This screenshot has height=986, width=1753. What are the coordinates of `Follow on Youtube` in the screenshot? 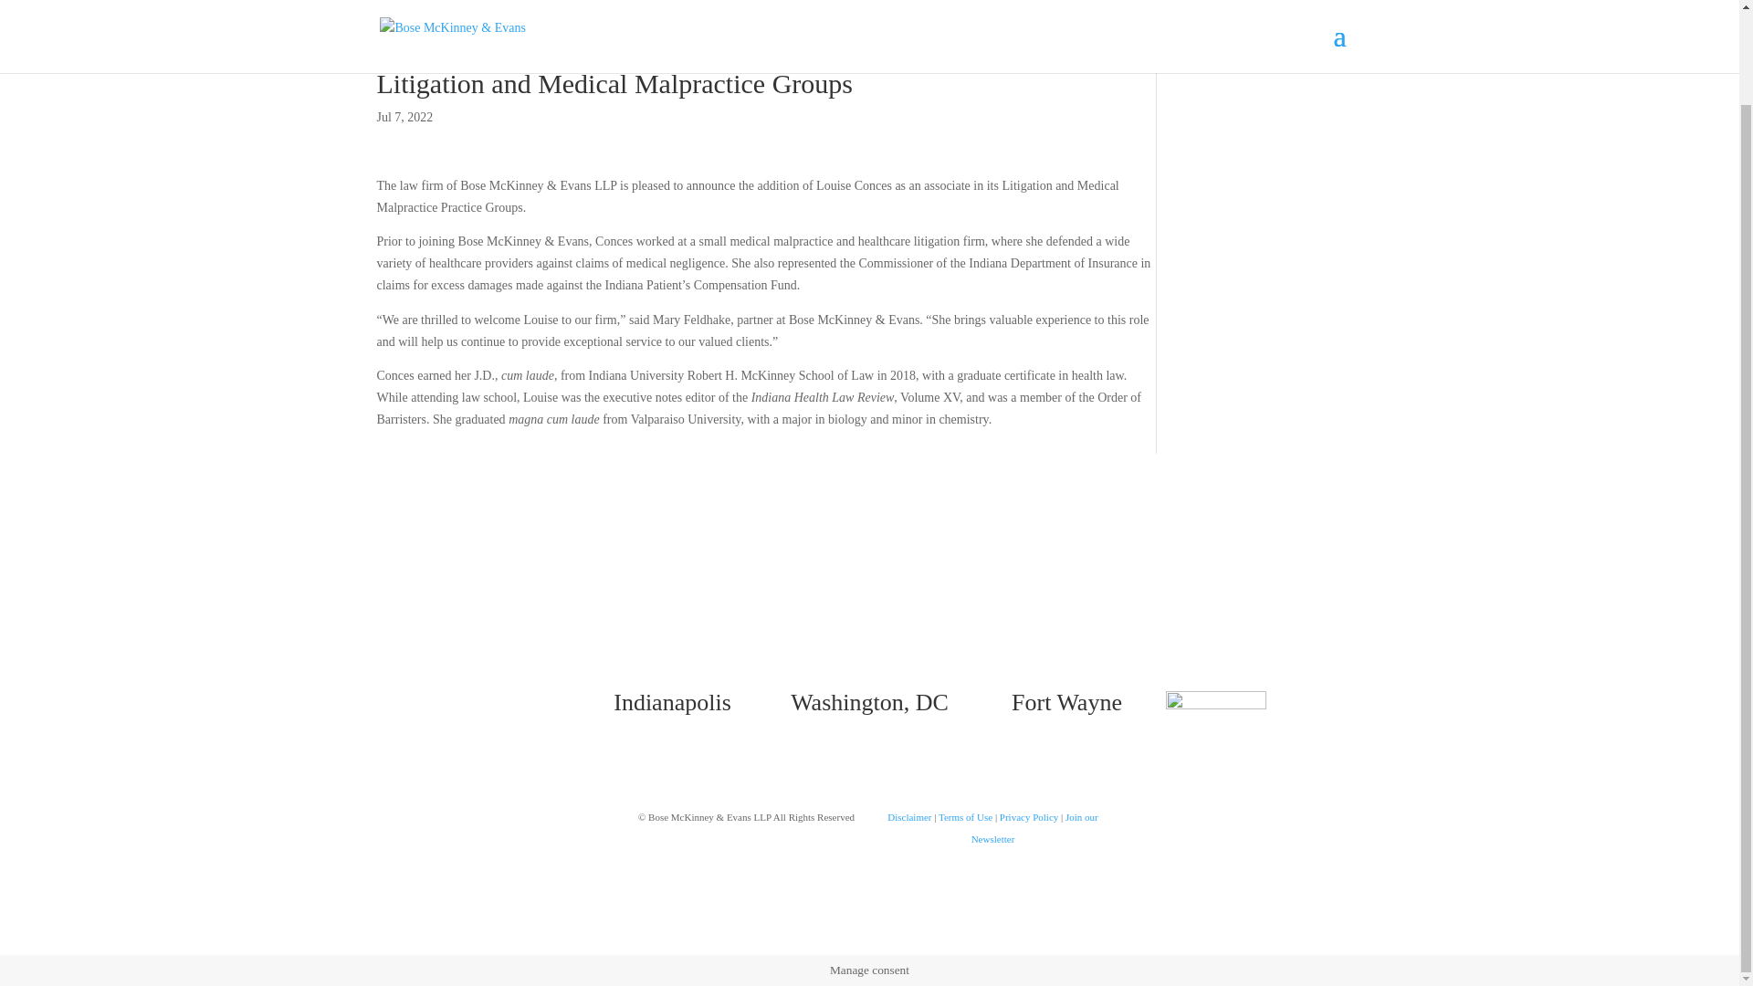 It's located at (924, 599).